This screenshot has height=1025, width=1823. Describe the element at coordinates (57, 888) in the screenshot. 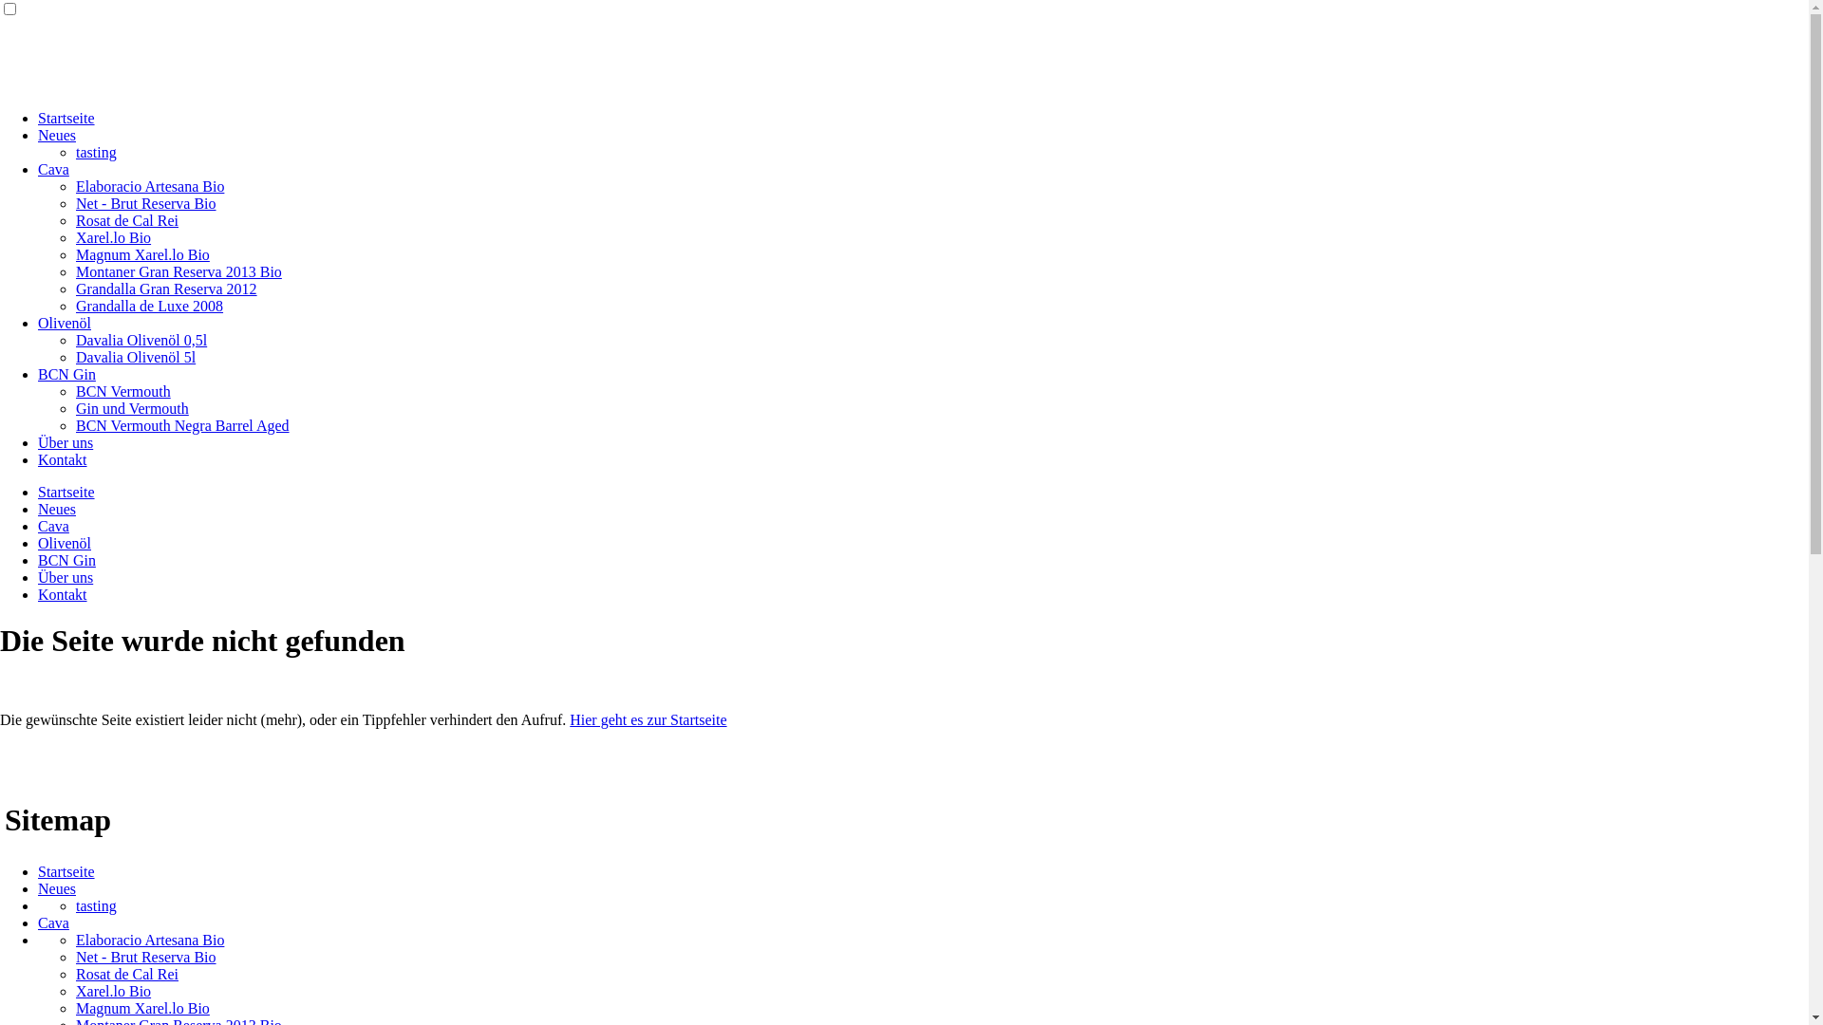

I see `Neues` at that location.